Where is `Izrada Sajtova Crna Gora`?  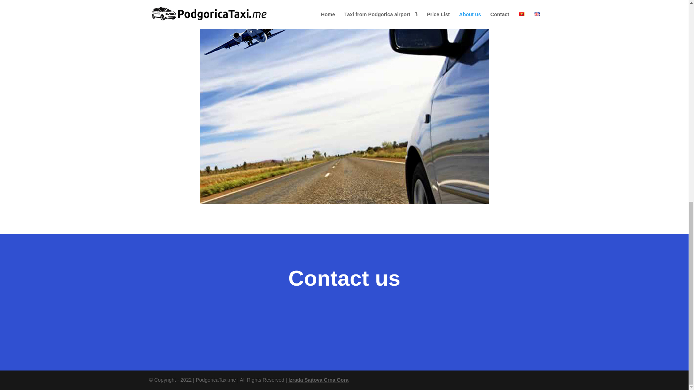 Izrada Sajtova Crna Gora is located at coordinates (319, 380).